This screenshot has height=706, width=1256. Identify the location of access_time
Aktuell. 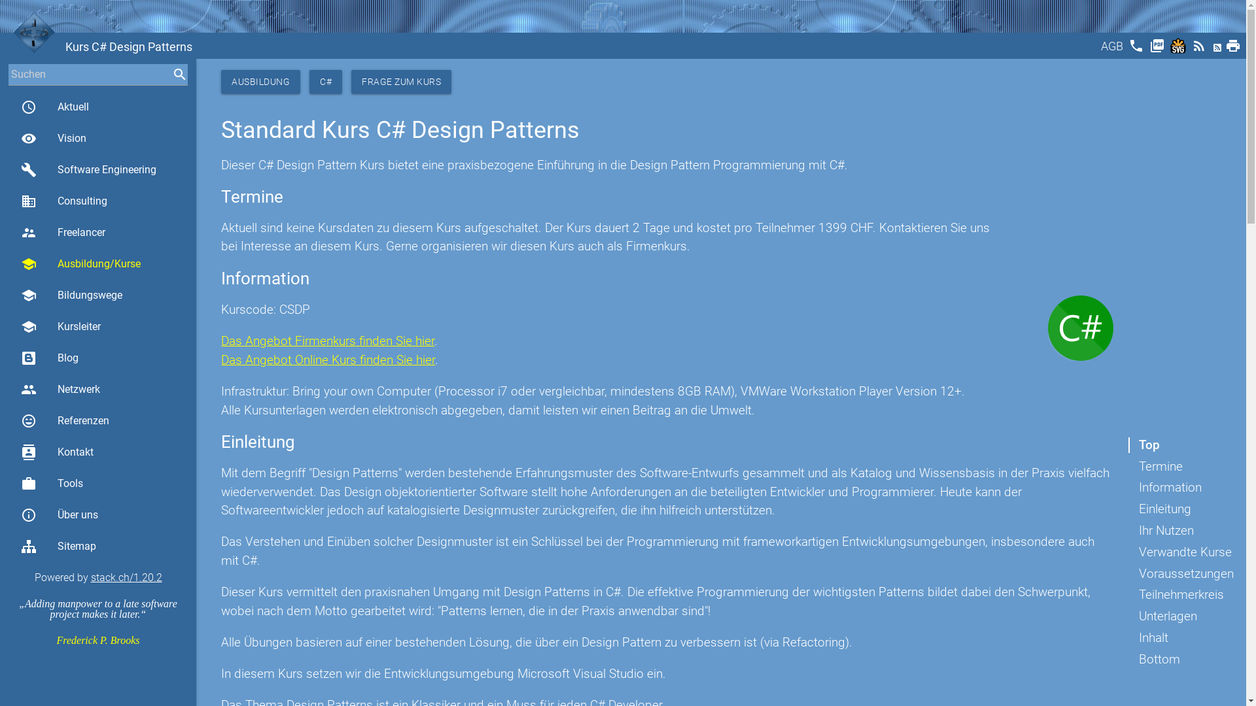
(98, 107).